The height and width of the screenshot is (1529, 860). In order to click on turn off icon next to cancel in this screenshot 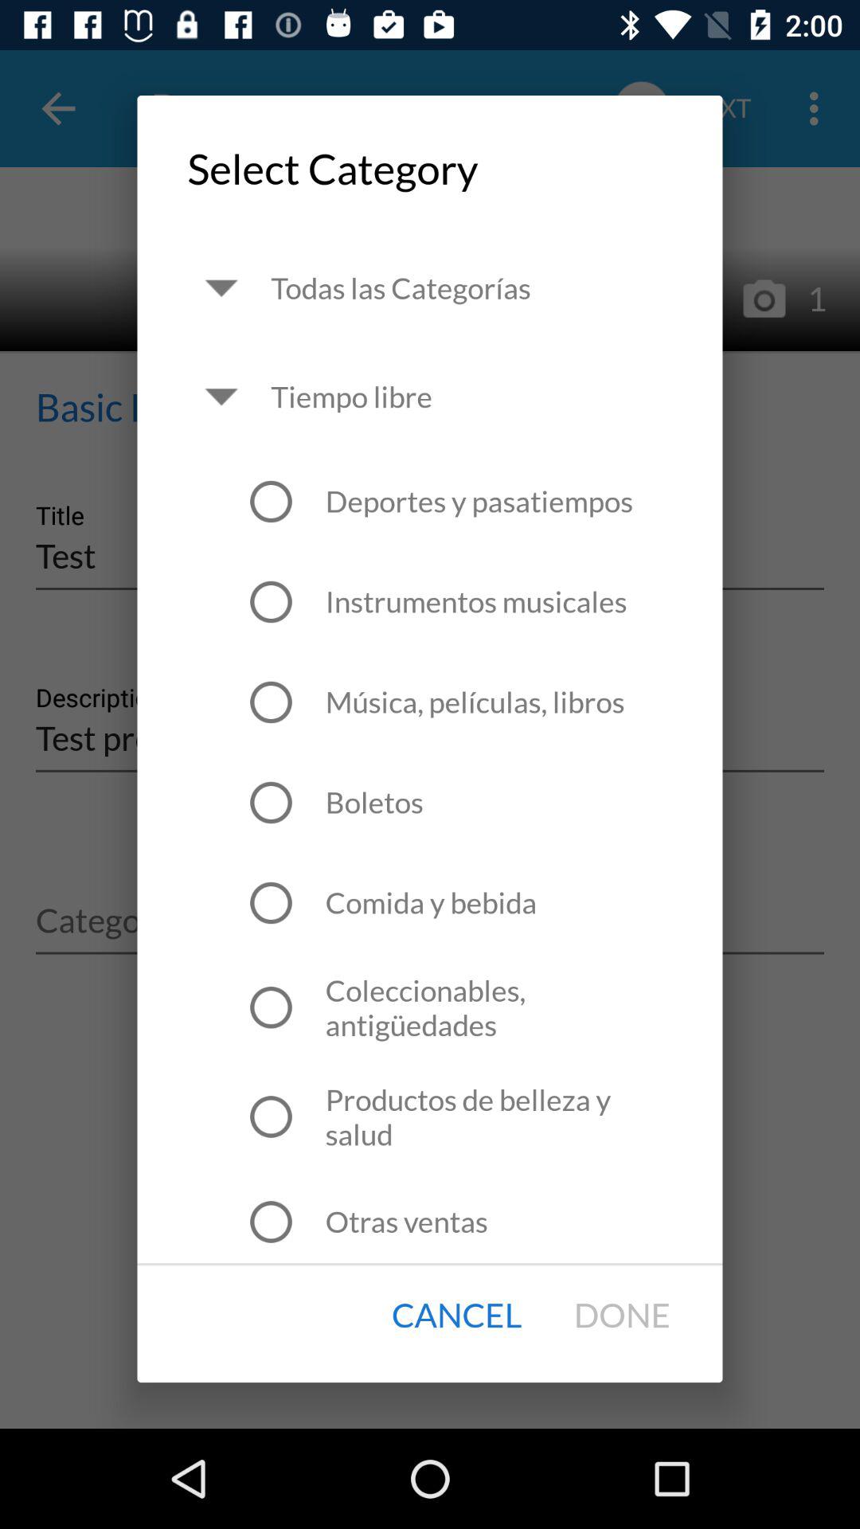, I will do `click(622, 1316)`.